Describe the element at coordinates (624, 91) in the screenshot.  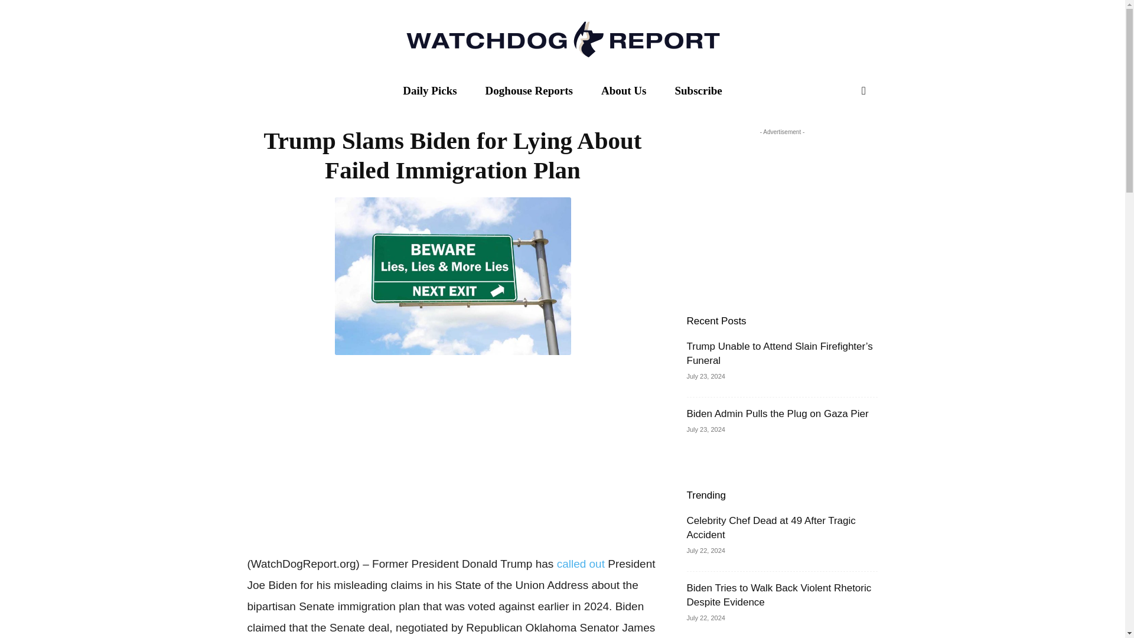
I see `About Us` at that location.